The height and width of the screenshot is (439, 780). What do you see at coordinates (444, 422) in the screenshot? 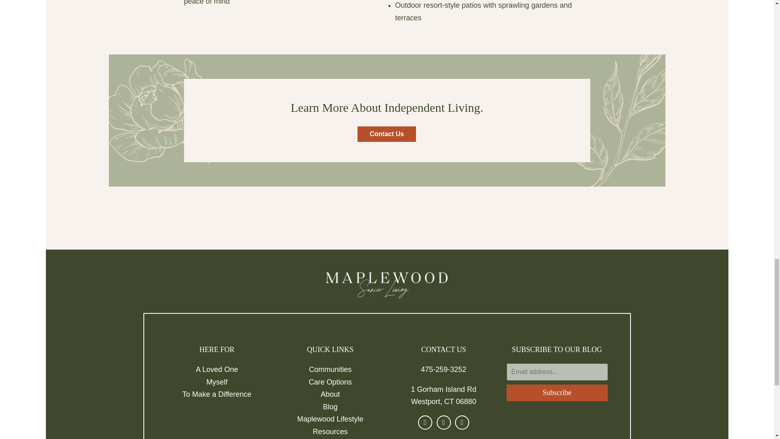
I see `LinkedIn` at bounding box center [444, 422].